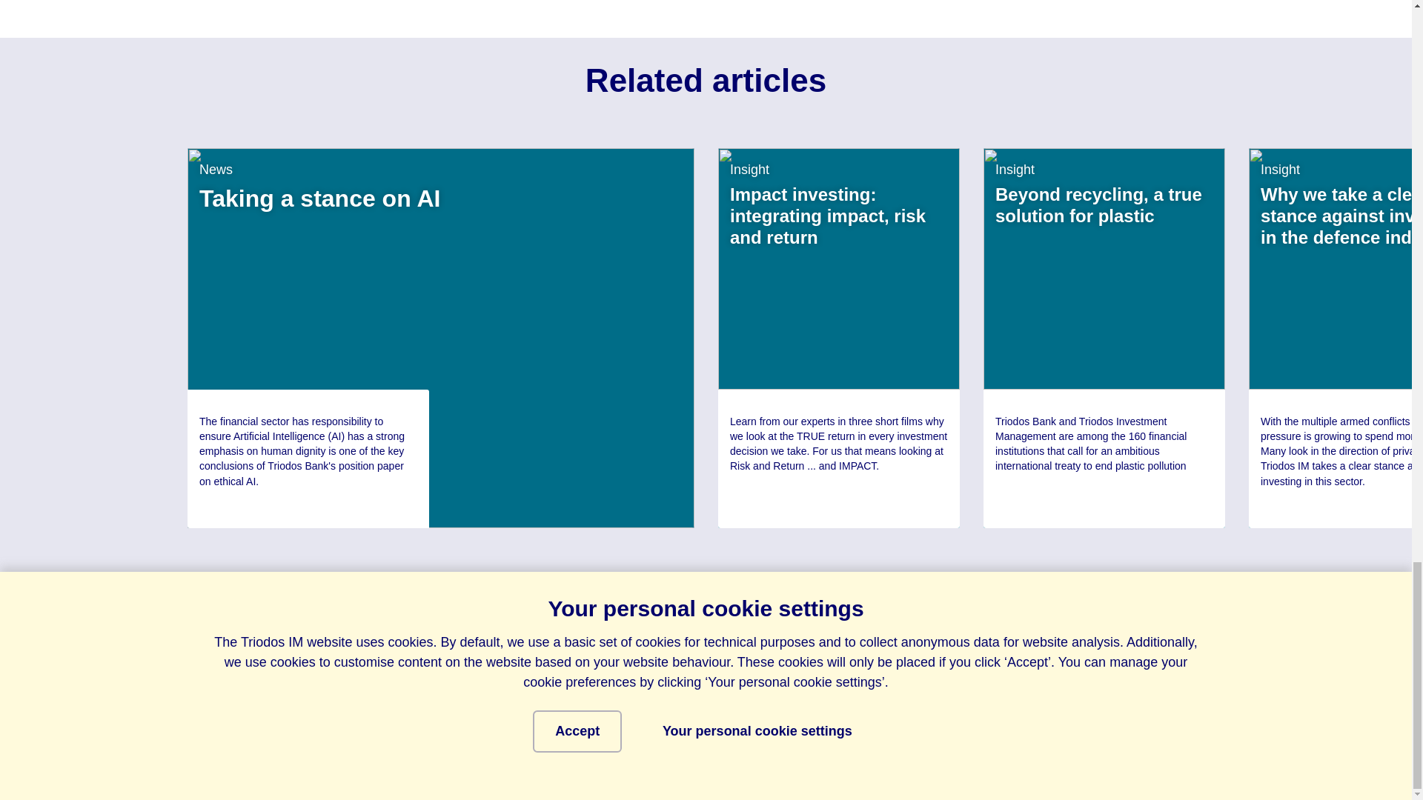 The height and width of the screenshot is (800, 1423). What do you see at coordinates (1098, 742) in the screenshot?
I see `Accessibility` at bounding box center [1098, 742].